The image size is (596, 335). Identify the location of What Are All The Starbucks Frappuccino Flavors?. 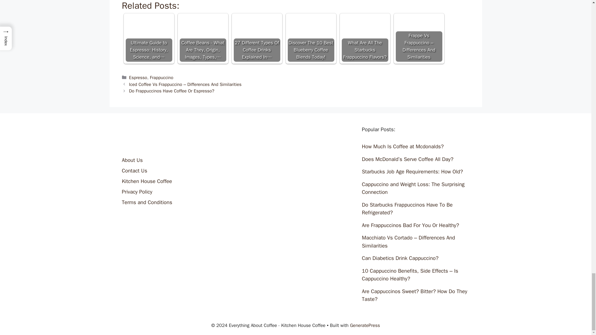
(364, 28).